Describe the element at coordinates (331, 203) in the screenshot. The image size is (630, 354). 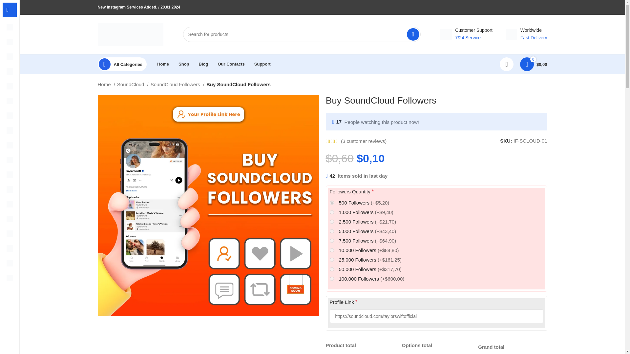
I see `u15fe` at that location.